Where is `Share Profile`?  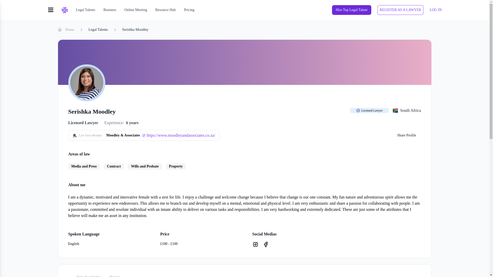
Share Profile is located at coordinates (407, 135).